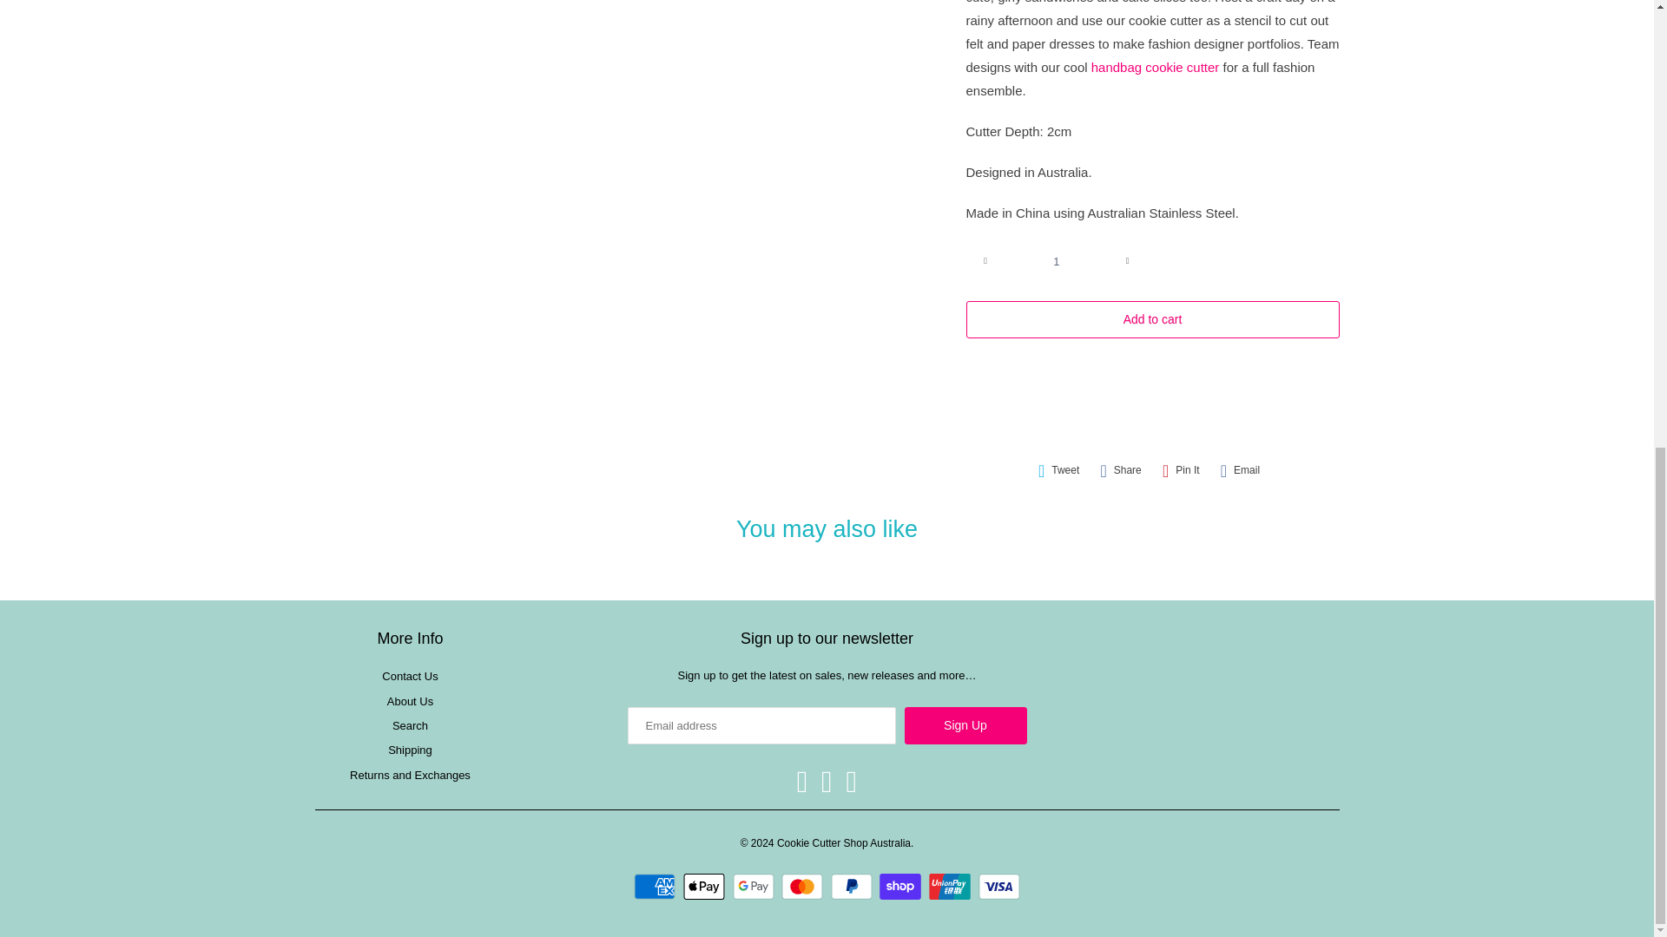 This screenshot has width=1667, height=937. Describe the element at coordinates (999, 886) in the screenshot. I see `Visa` at that location.